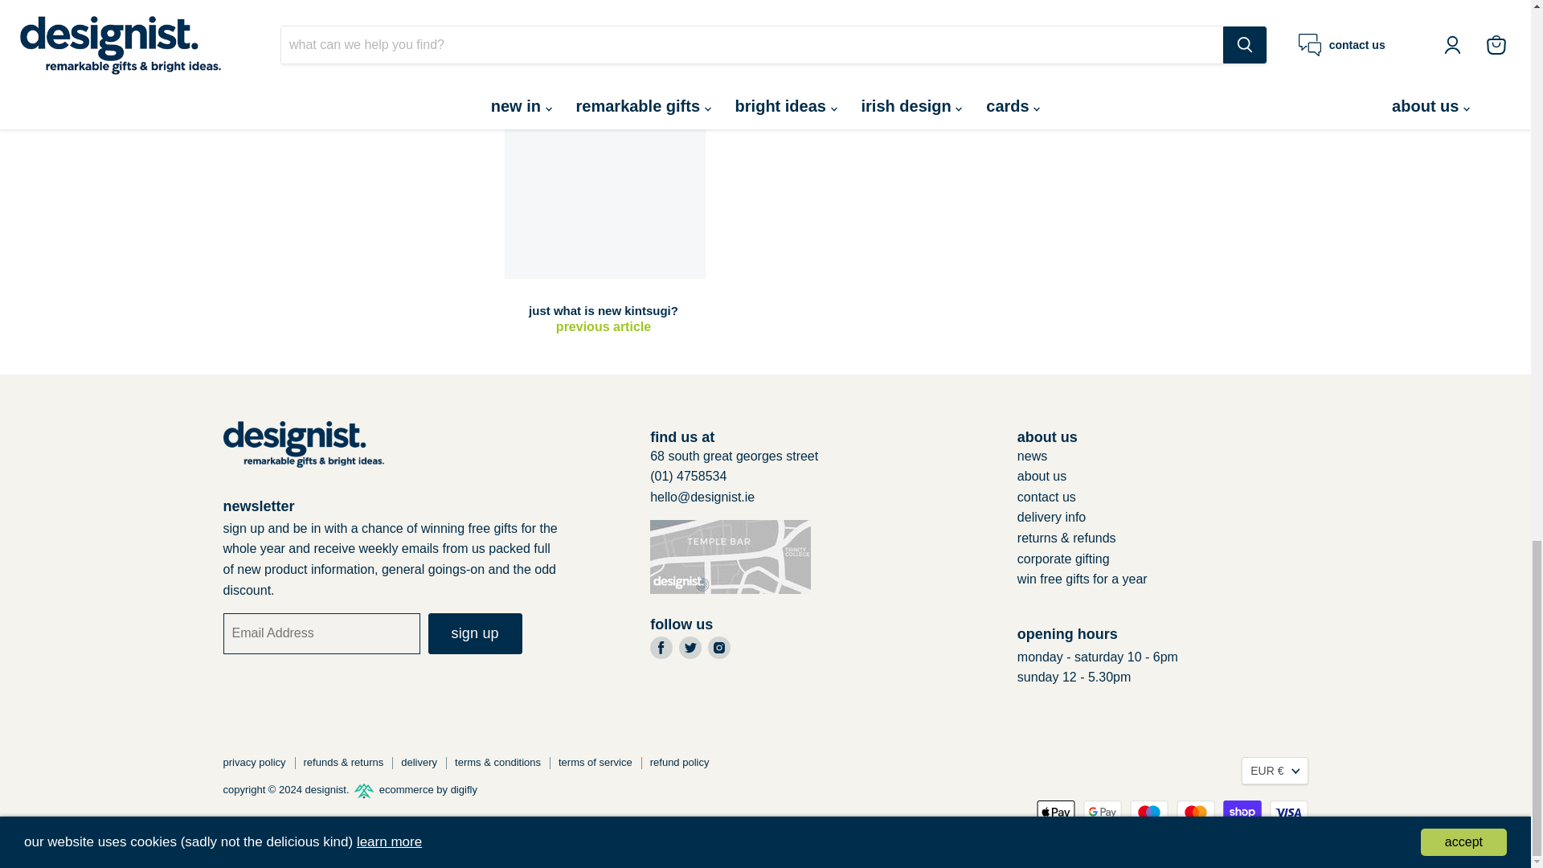 Image resolution: width=1543 pixels, height=868 pixels. I want to click on Show articles tagged designist, so click(763, 16).